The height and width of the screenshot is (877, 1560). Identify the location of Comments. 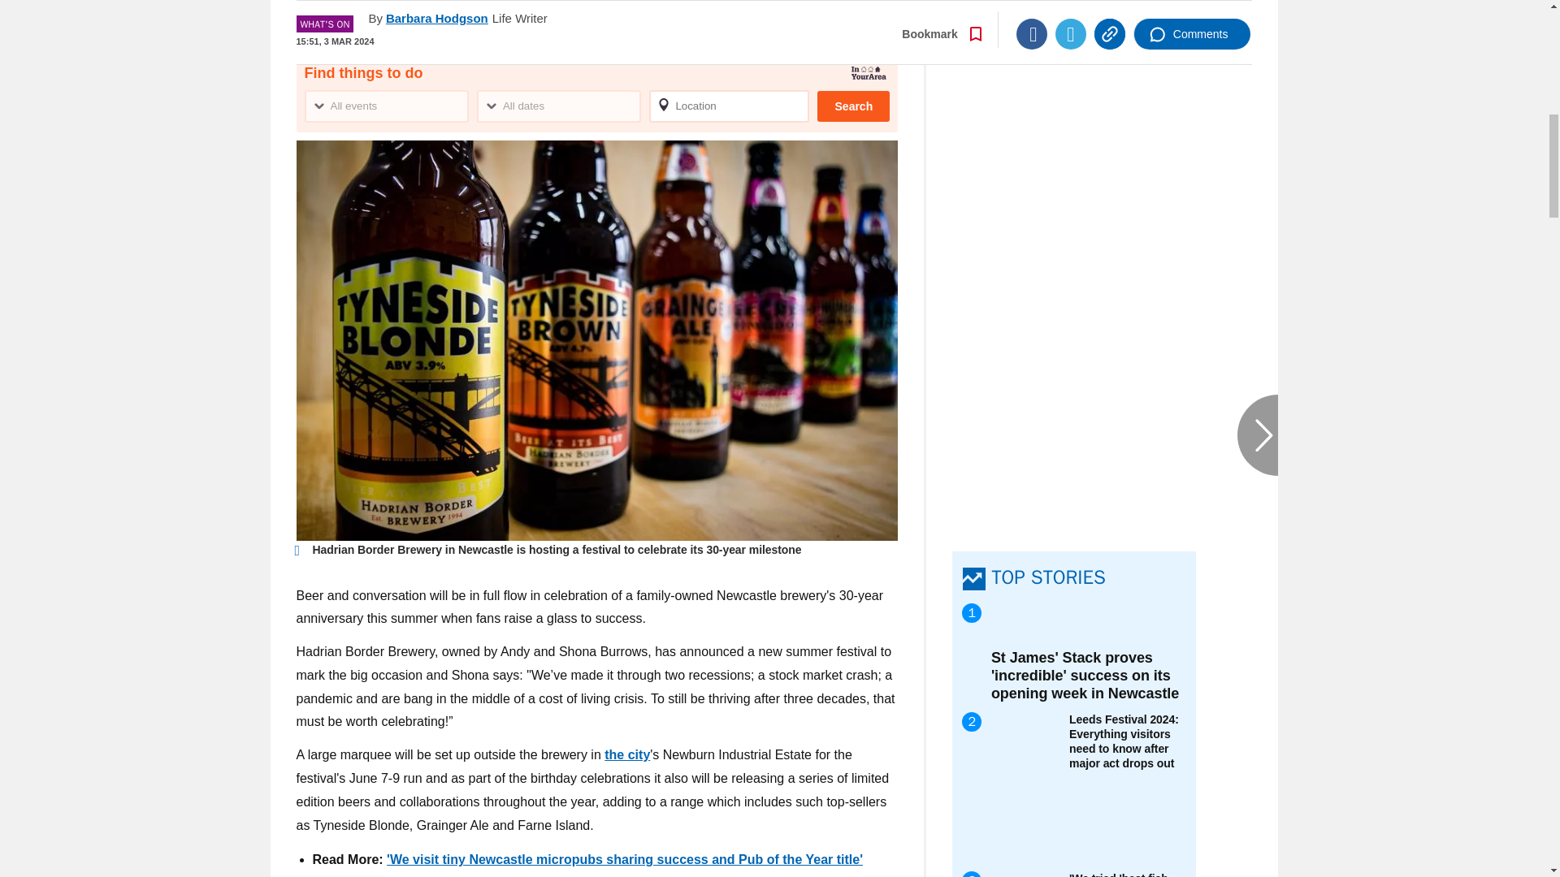
(1192, 11).